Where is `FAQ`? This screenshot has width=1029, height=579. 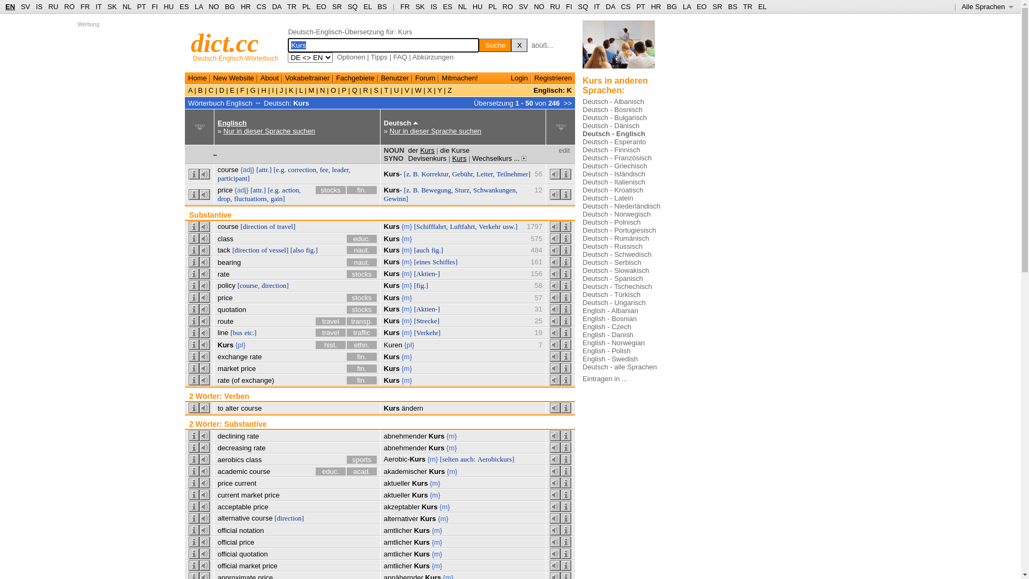
FAQ is located at coordinates (400, 57).